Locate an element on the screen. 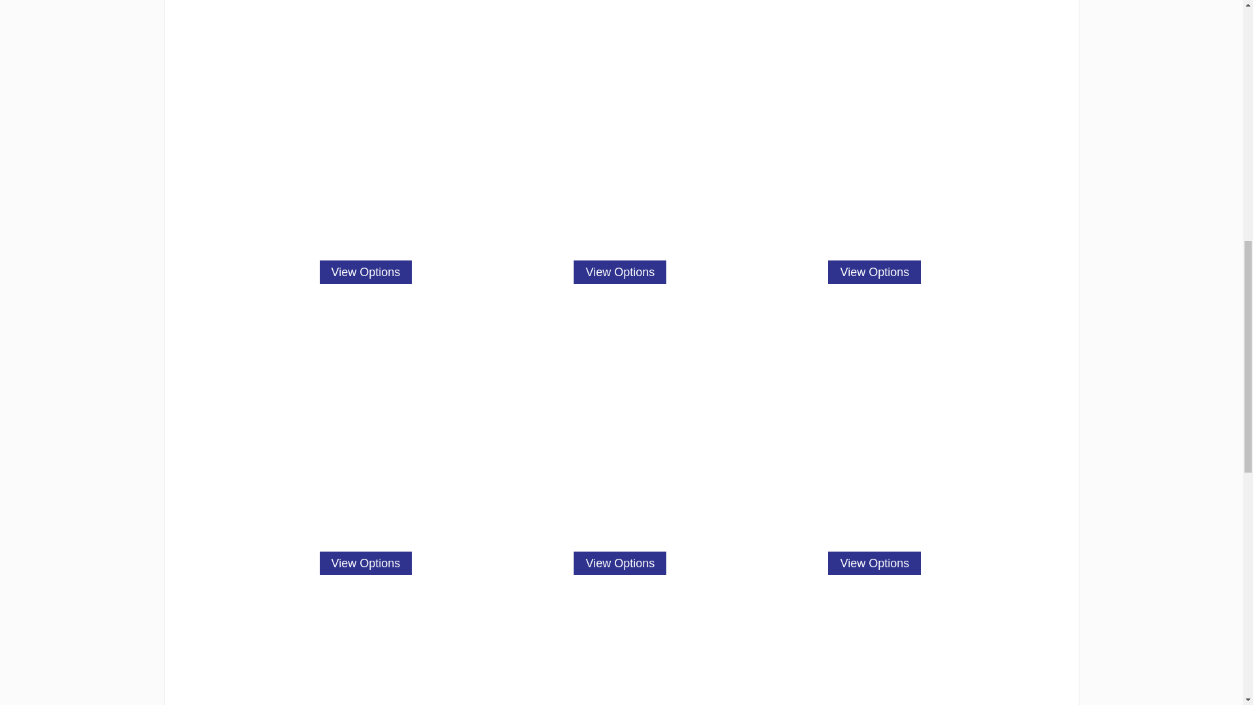  View Options is located at coordinates (620, 272).